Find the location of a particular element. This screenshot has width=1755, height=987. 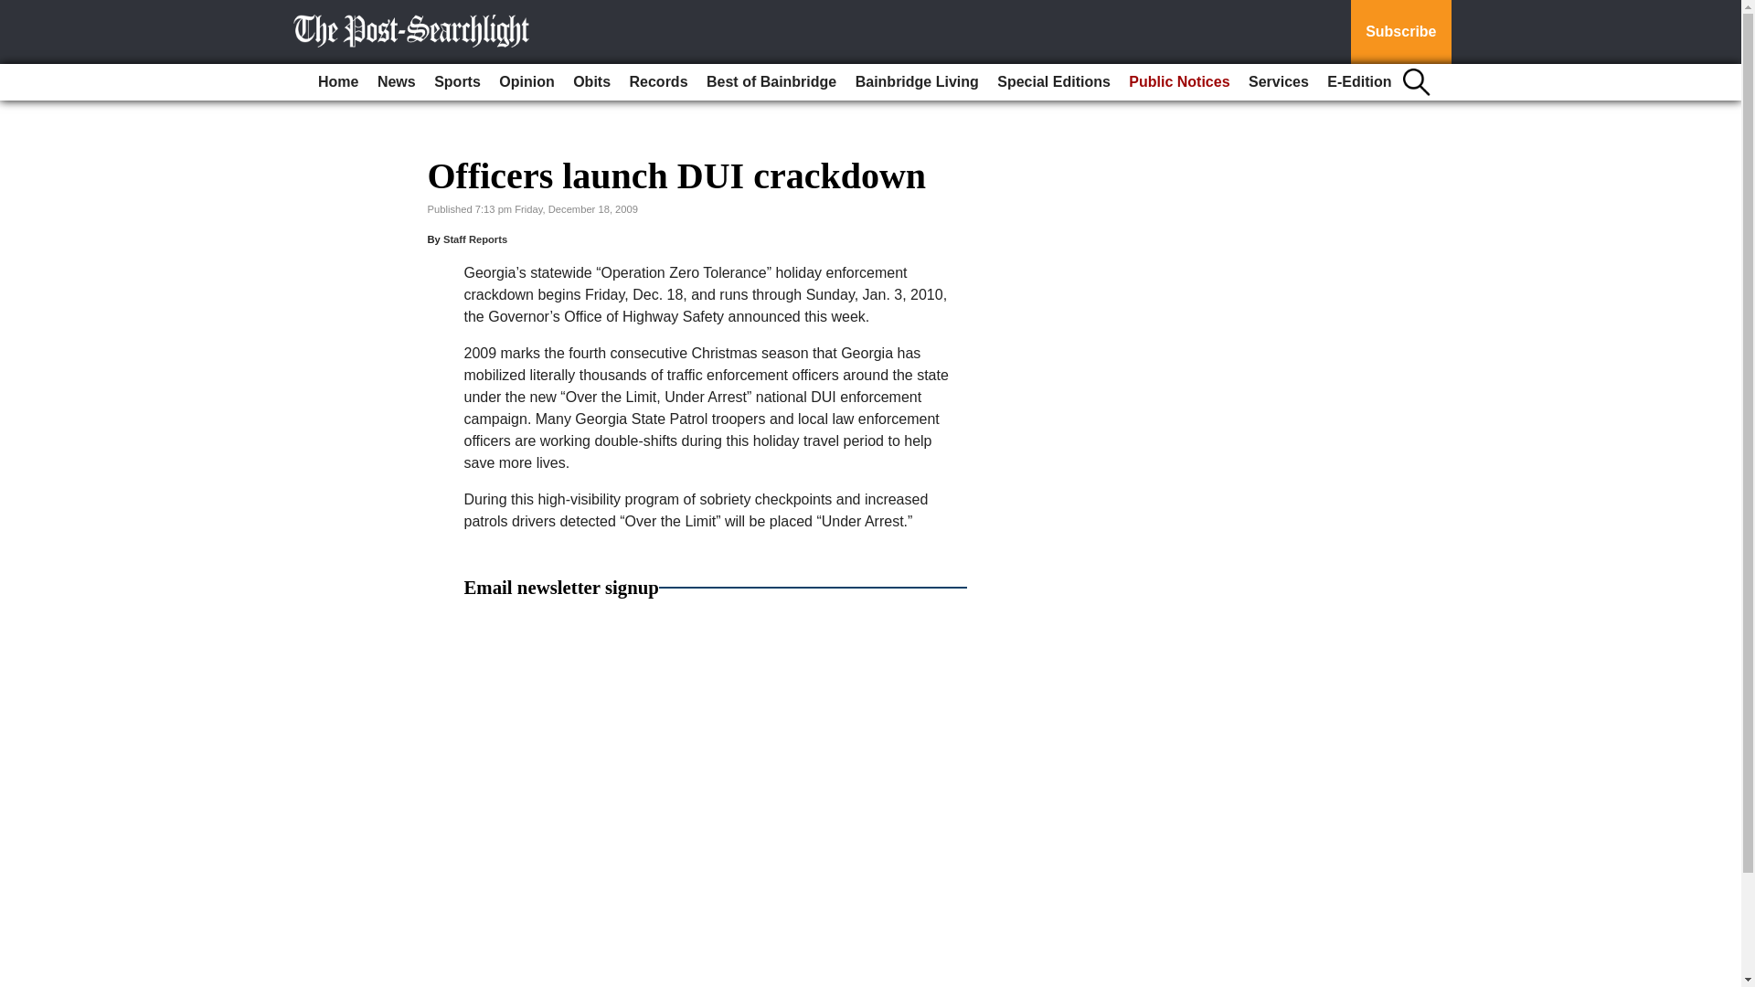

News is located at coordinates (397, 82).